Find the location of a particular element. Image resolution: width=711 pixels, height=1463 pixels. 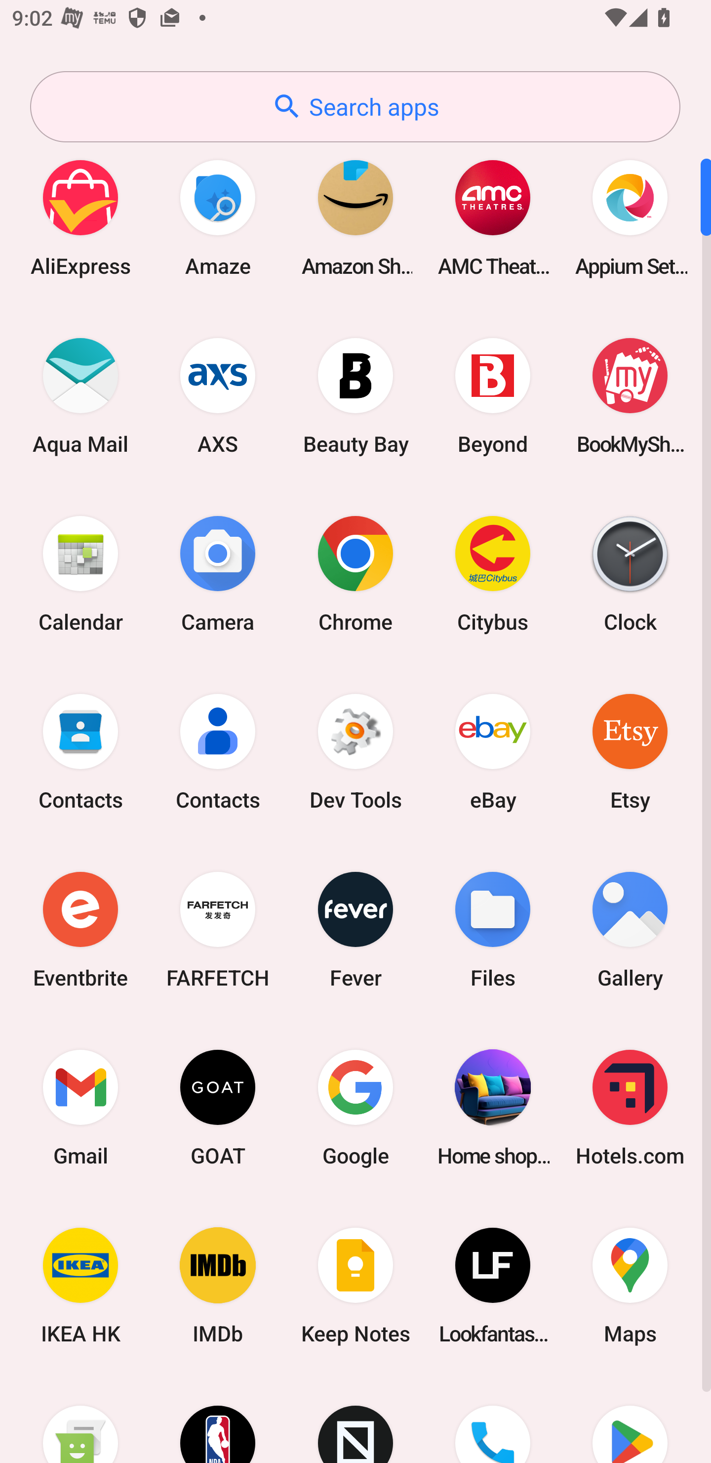

Clock is located at coordinates (630, 573).